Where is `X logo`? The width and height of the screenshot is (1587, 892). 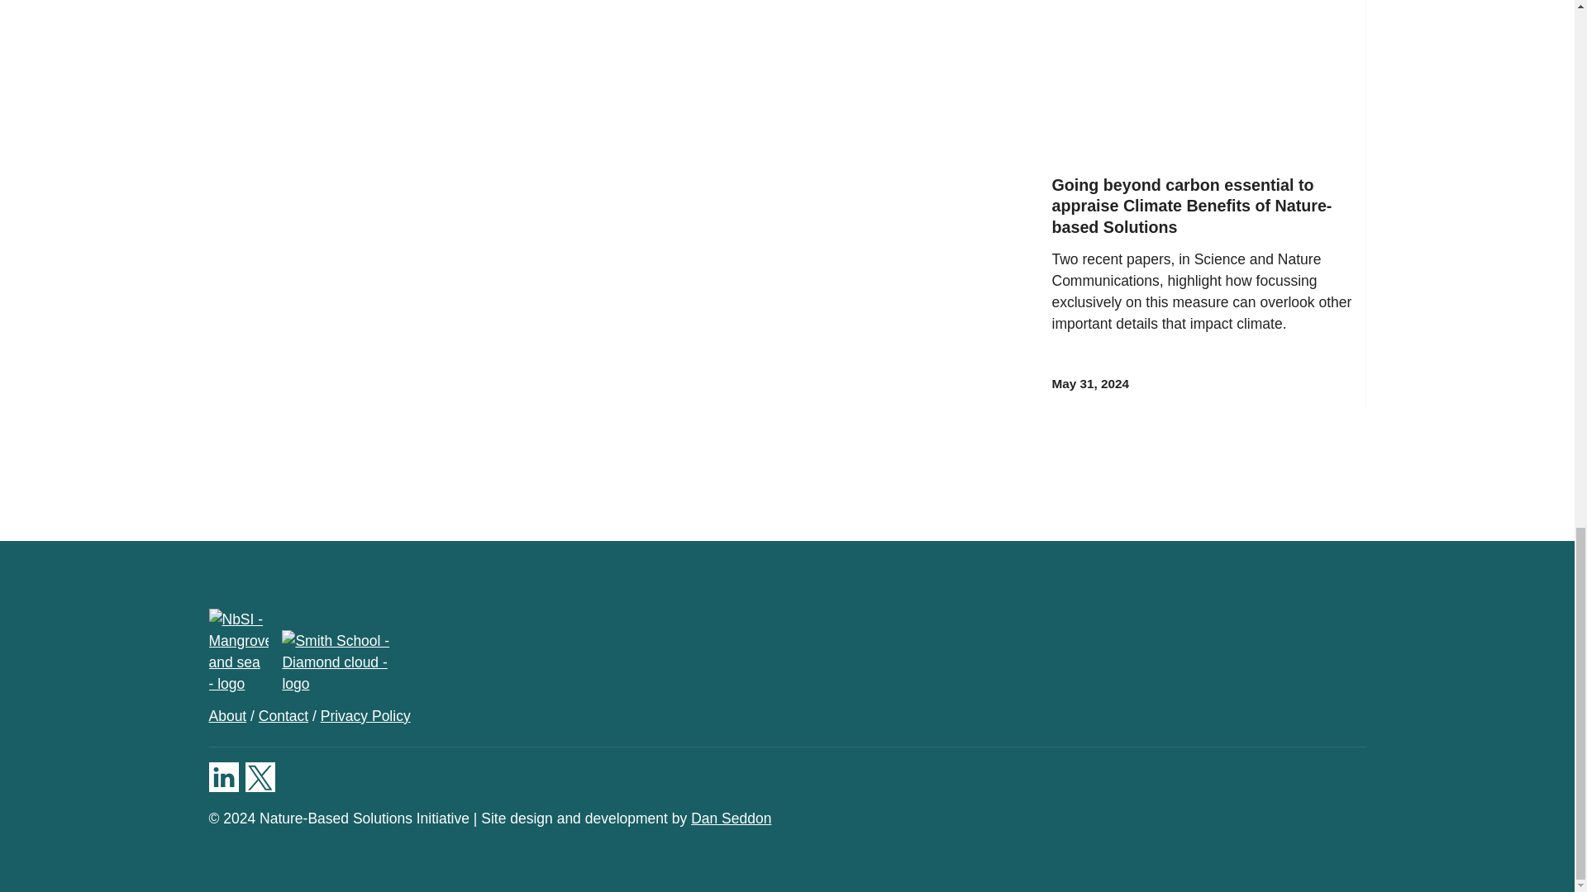 X logo is located at coordinates (260, 777).